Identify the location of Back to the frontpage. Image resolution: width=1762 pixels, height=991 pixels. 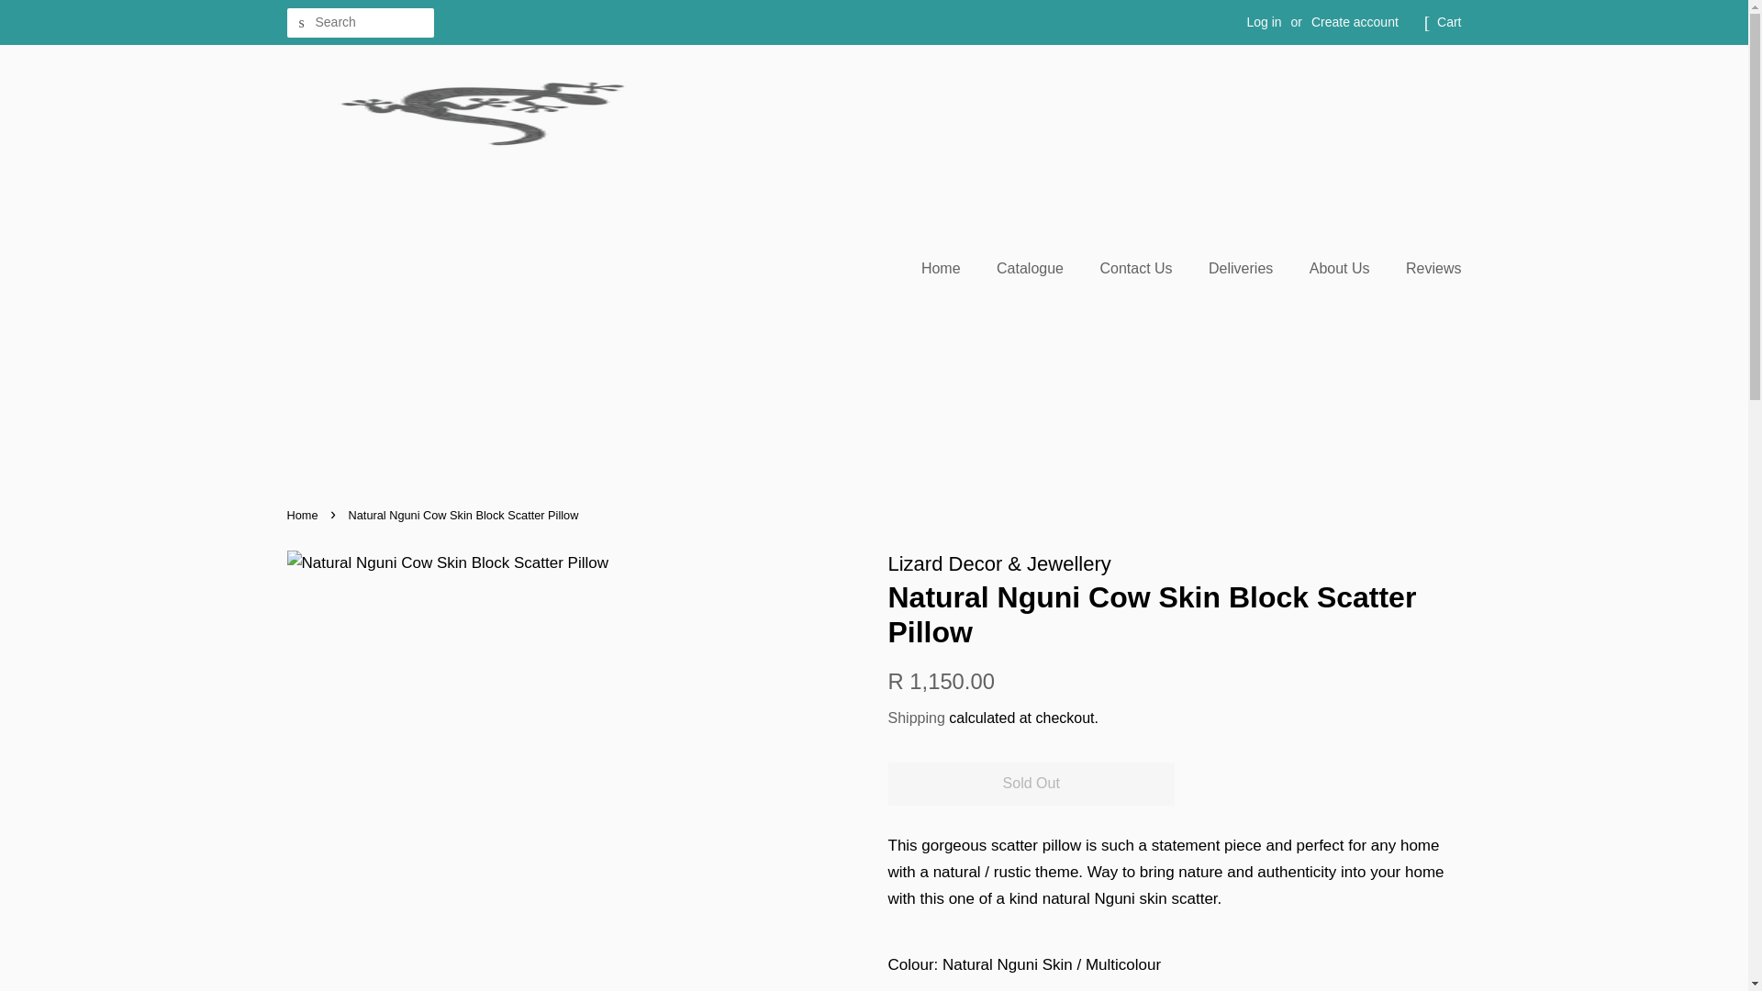
(304, 516).